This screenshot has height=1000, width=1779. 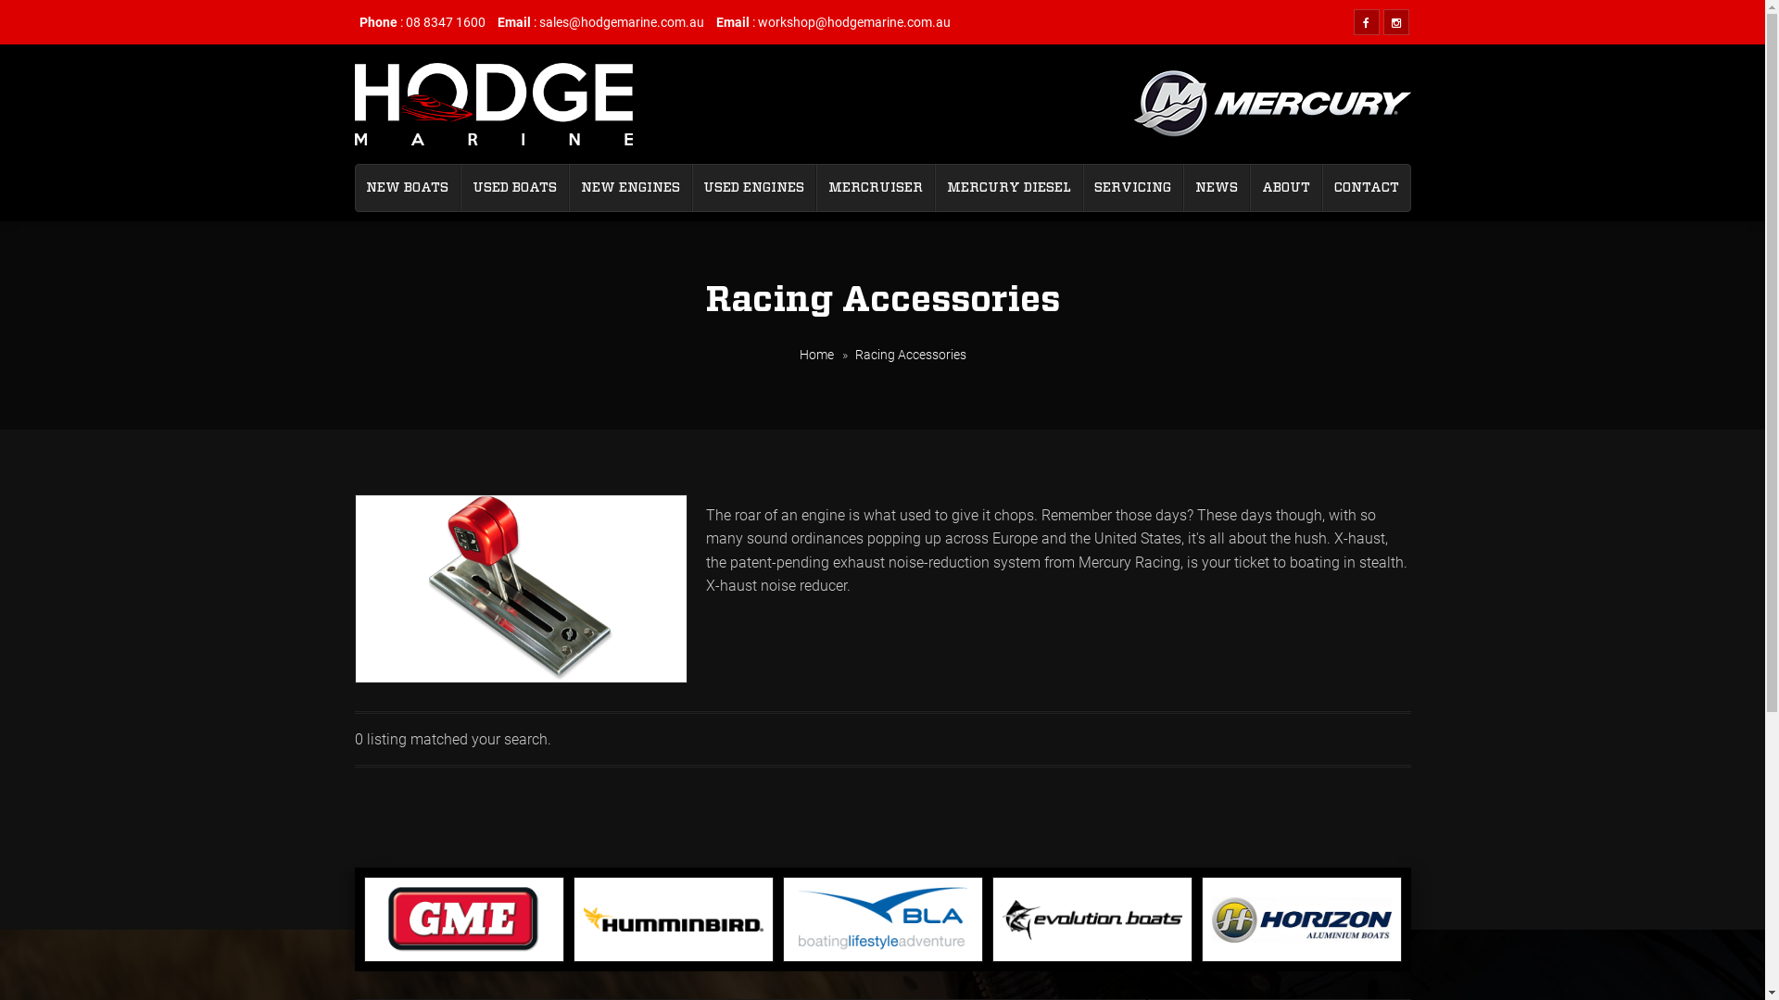 I want to click on ABOUT, so click(x=1286, y=188).